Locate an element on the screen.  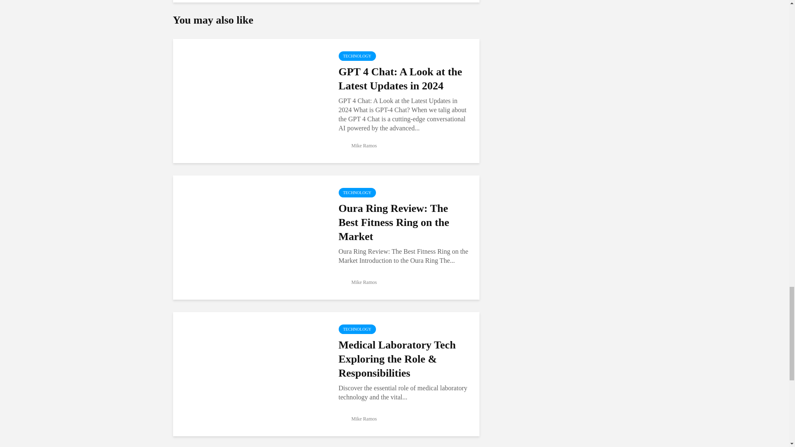
Mike Ramos is located at coordinates (358, 282).